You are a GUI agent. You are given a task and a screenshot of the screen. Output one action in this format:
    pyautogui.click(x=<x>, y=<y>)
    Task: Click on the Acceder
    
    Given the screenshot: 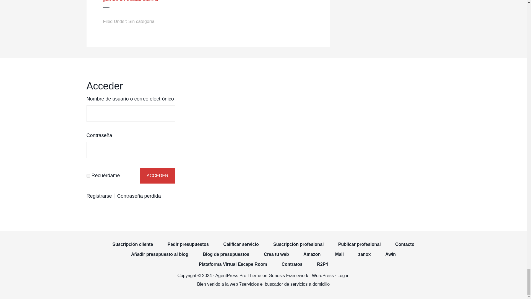 What is the action you would take?
    pyautogui.click(x=157, y=176)
    